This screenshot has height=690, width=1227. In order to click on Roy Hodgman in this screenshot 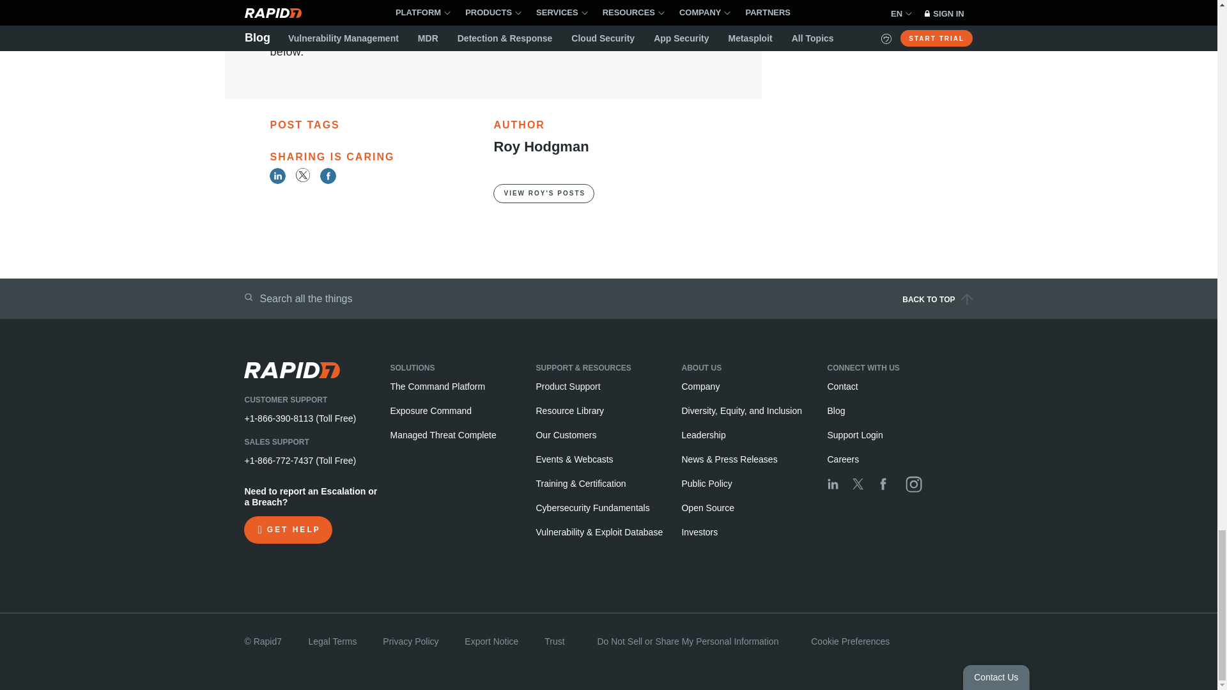, I will do `click(541, 146)`.